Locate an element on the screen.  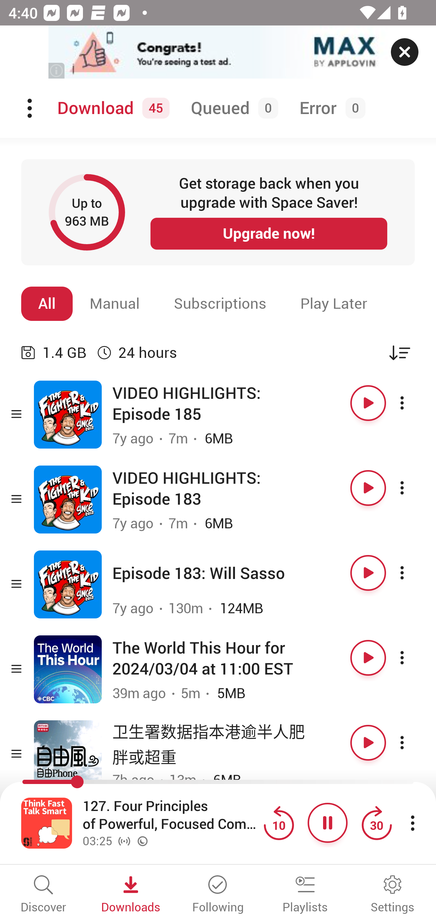
Manual is located at coordinates (115, 304).